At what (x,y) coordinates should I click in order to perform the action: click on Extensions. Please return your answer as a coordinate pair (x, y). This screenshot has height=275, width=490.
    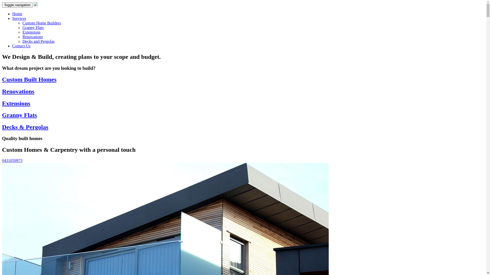
    Looking at the image, I should click on (31, 32).